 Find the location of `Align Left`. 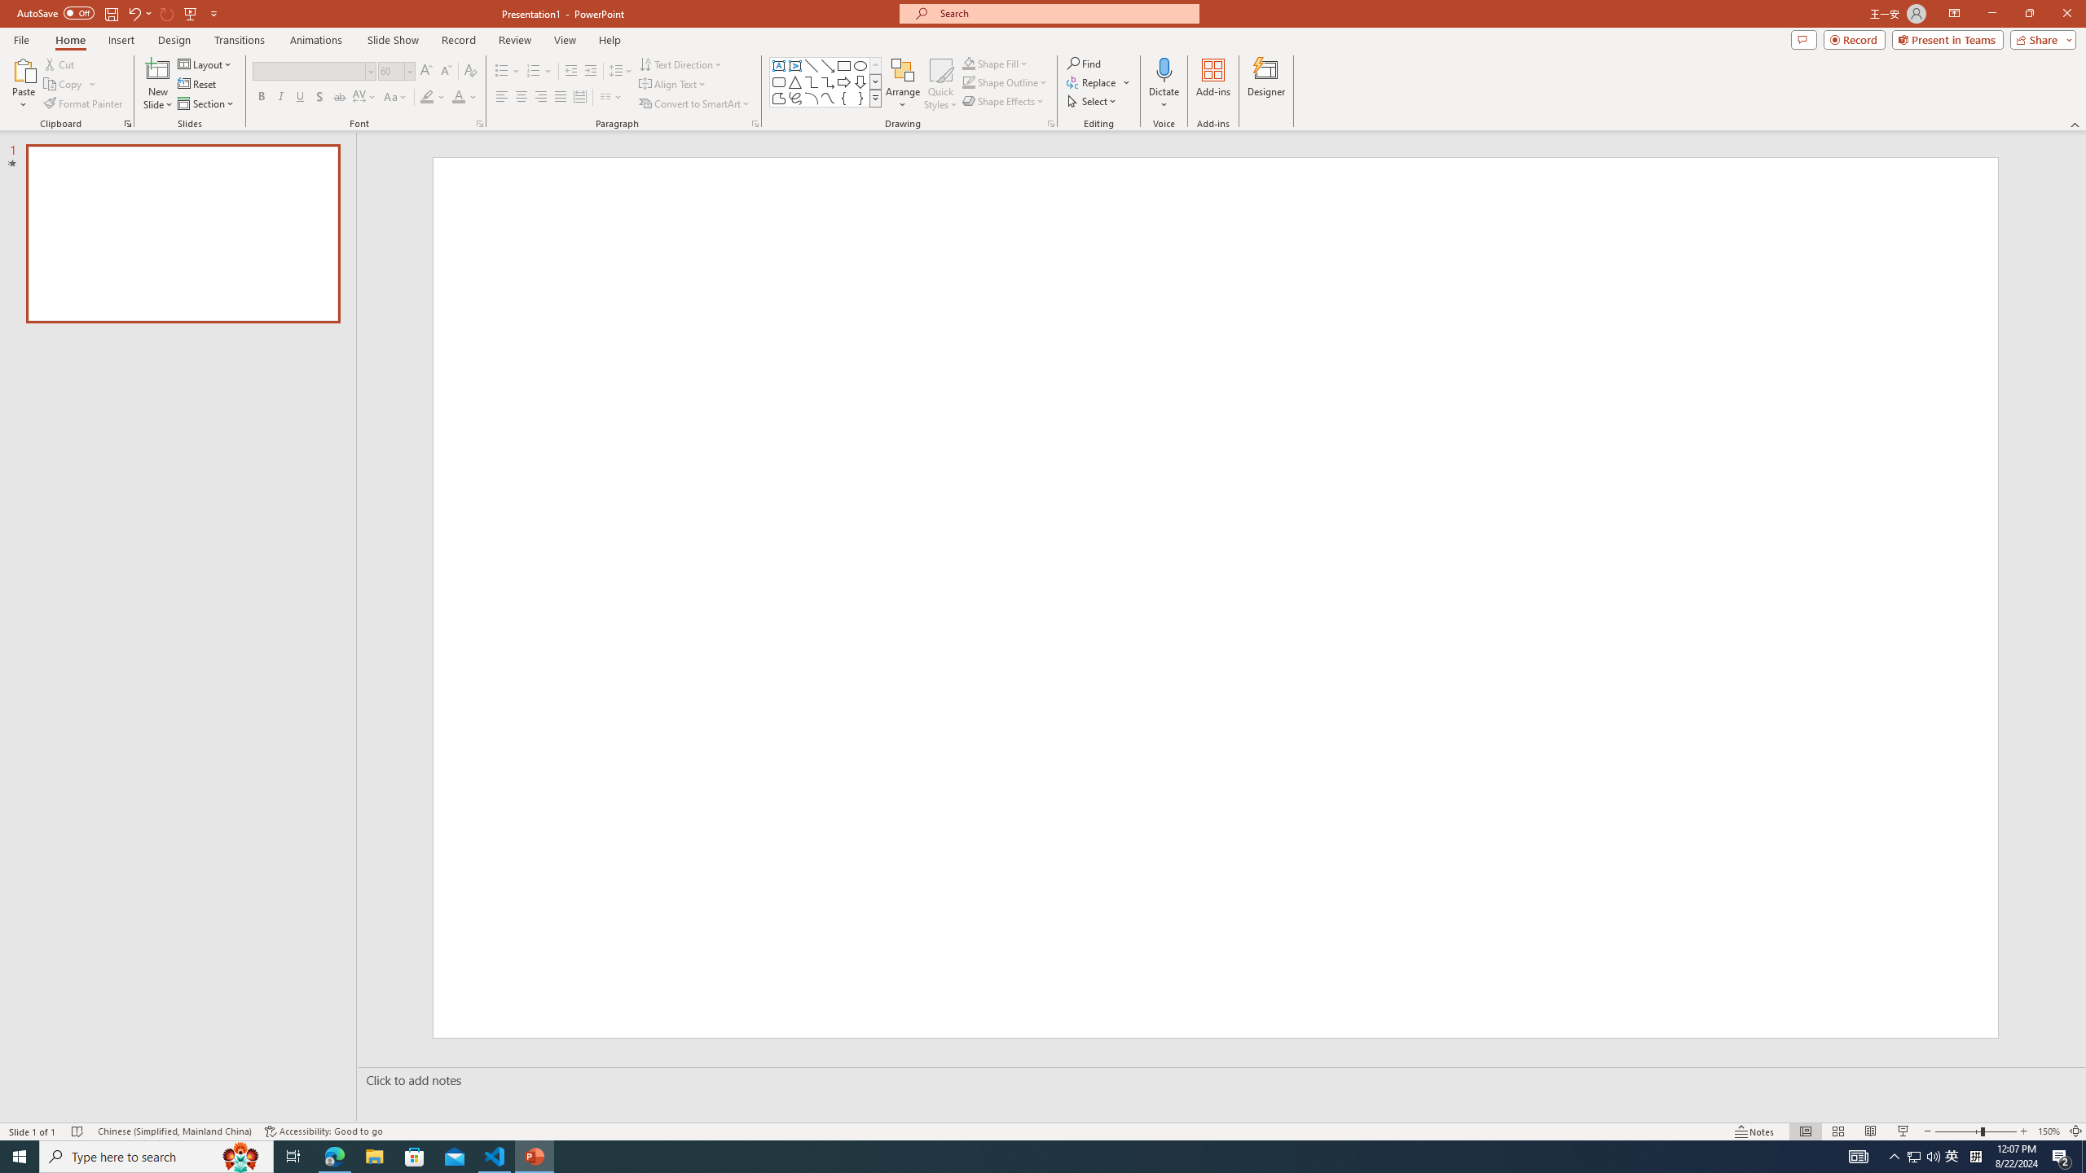

Align Left is located at coordinates (502, 98).